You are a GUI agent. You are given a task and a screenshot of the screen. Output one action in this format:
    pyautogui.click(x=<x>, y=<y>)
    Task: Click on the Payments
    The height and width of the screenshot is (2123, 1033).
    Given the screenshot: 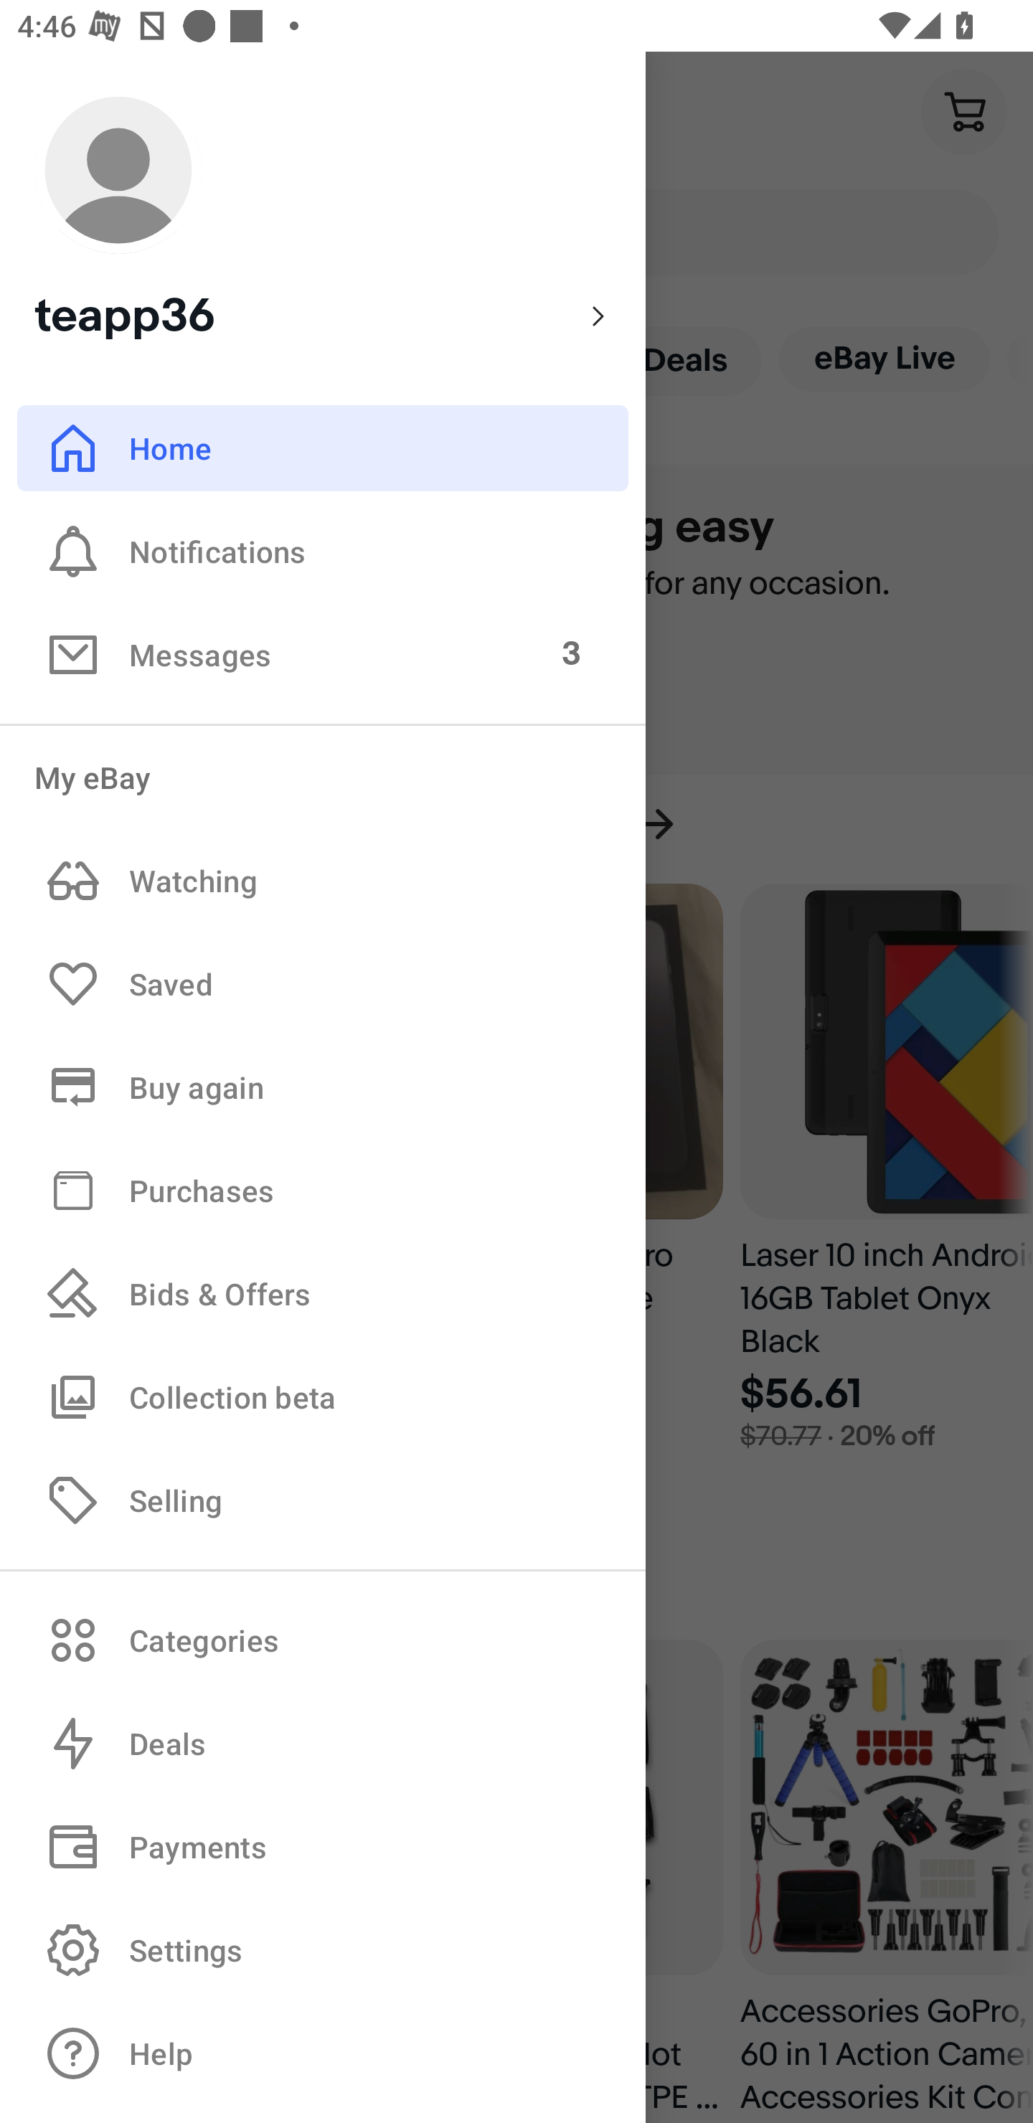 What is the action you would take?
    pyautogui.click(x=323, y=1847)
    